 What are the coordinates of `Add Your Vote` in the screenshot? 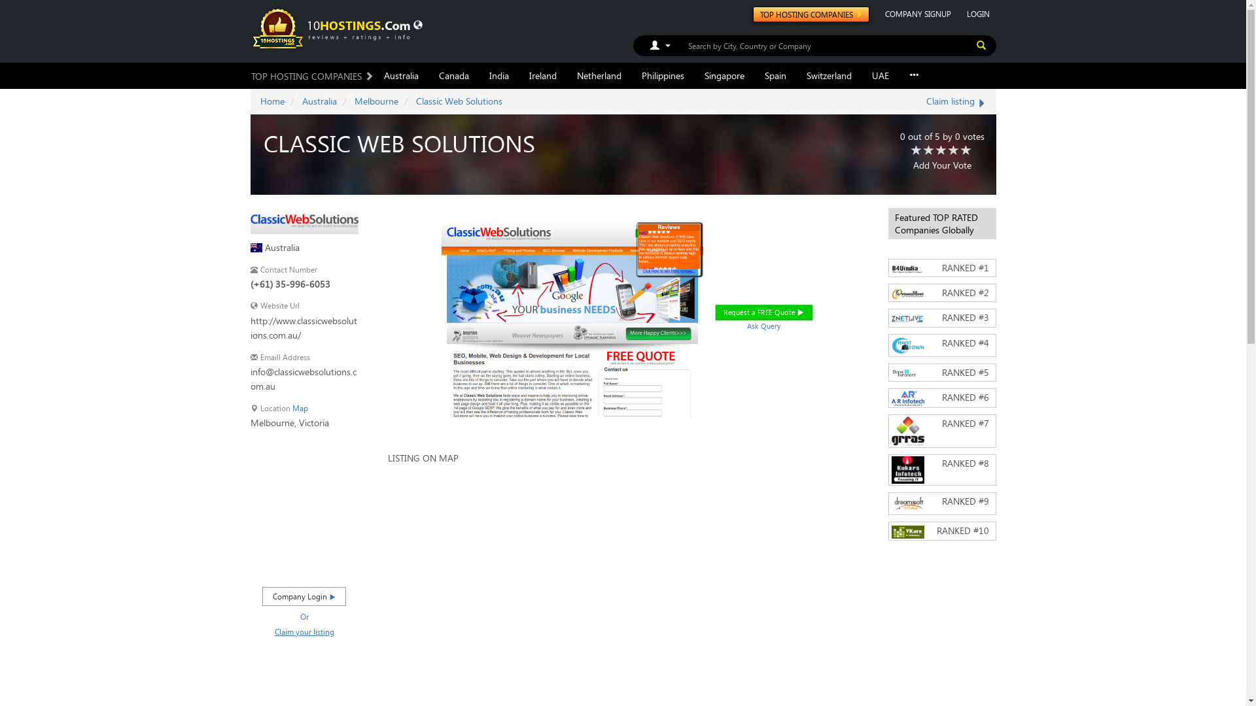 It's located at (942, 165).